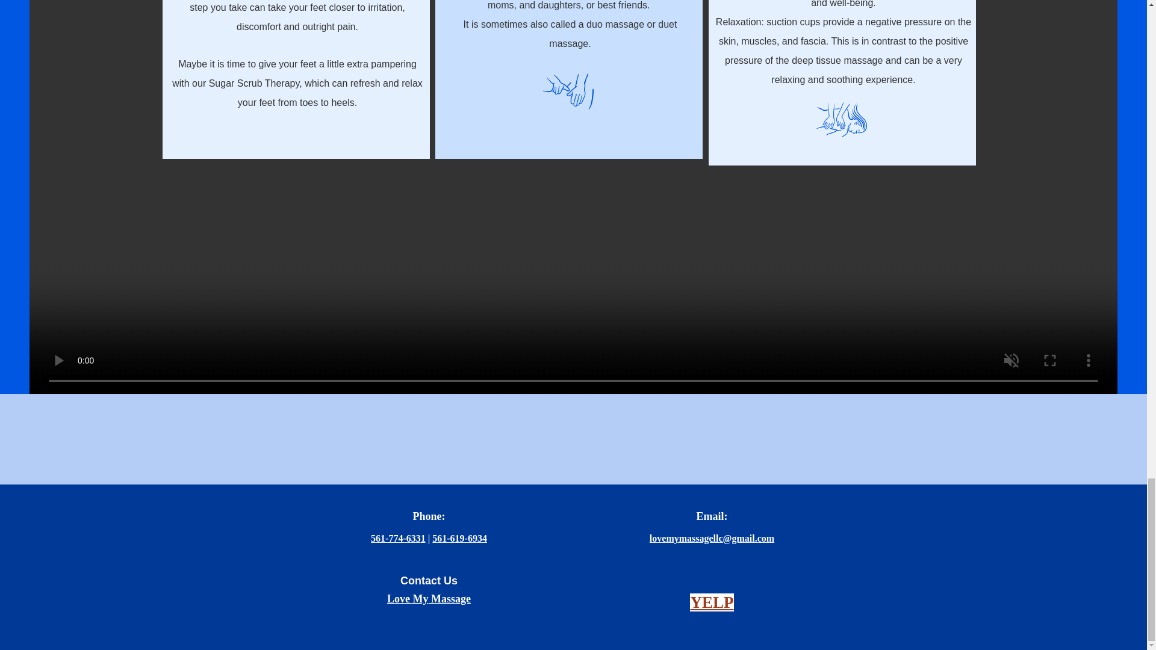  Describe the element at coordinates (724, 602) in the screenshot. I see `LP` at that location.